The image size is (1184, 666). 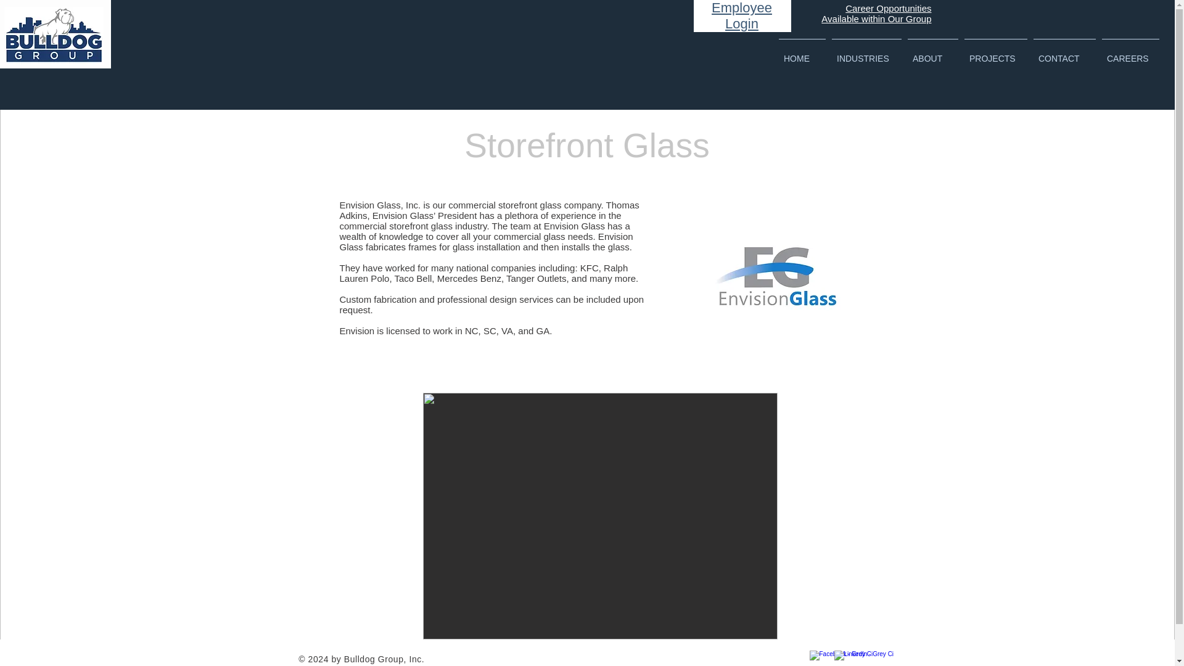 What do you see at coordinates (802, 53) in the screenshot?
I see `CAREERS` at bounding box center [802, 53].